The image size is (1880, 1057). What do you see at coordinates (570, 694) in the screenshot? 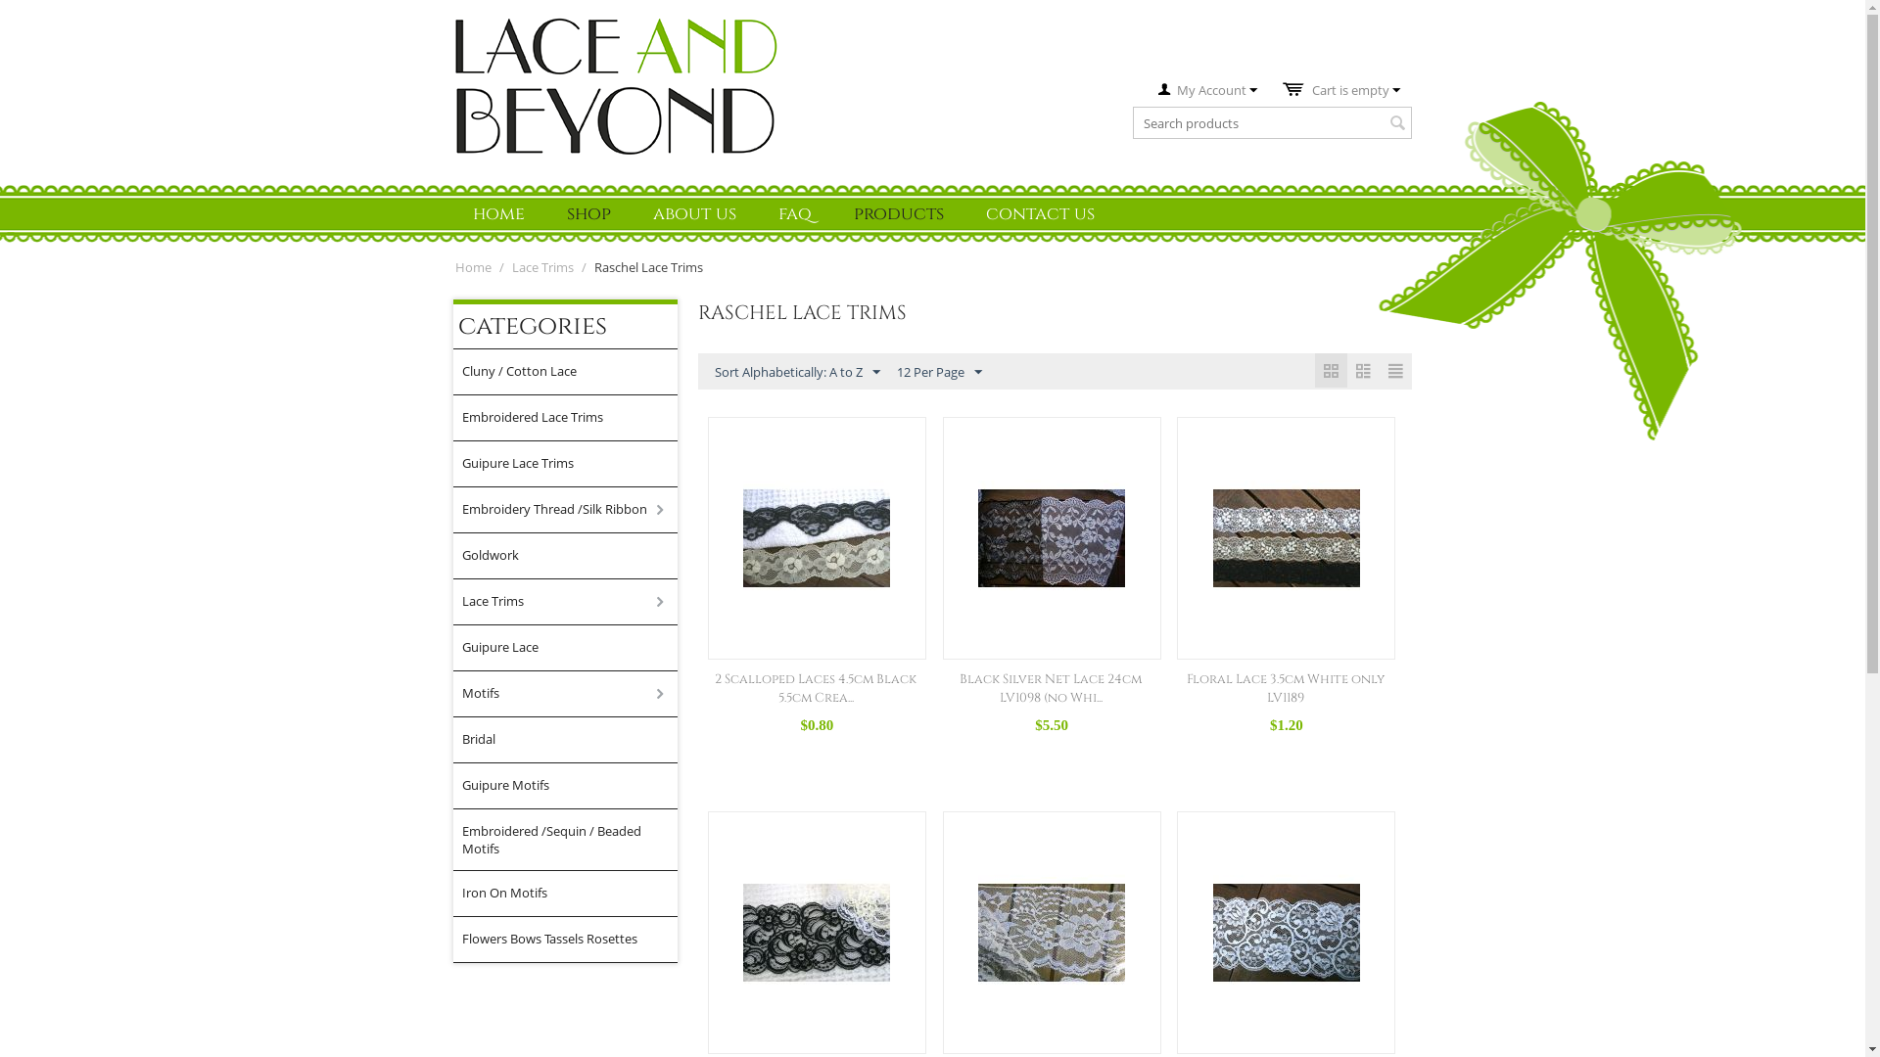
I see `Motifs` at bounding box center [570, 694].